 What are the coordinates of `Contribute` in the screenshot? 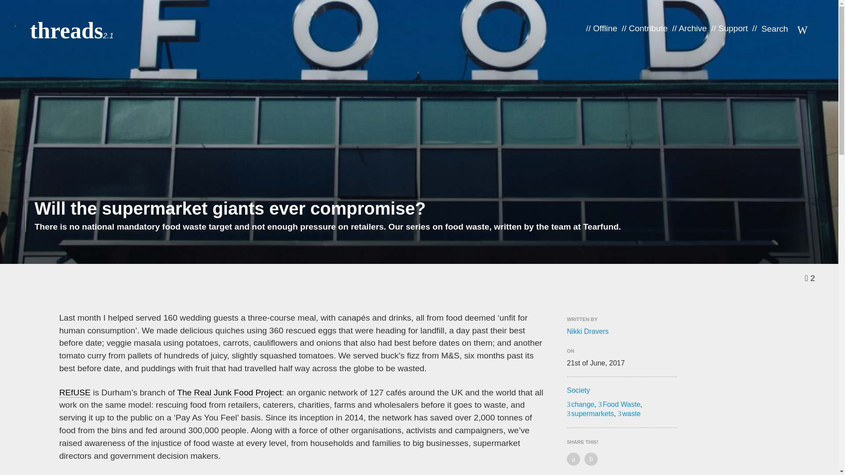 It's located at (60, 398).